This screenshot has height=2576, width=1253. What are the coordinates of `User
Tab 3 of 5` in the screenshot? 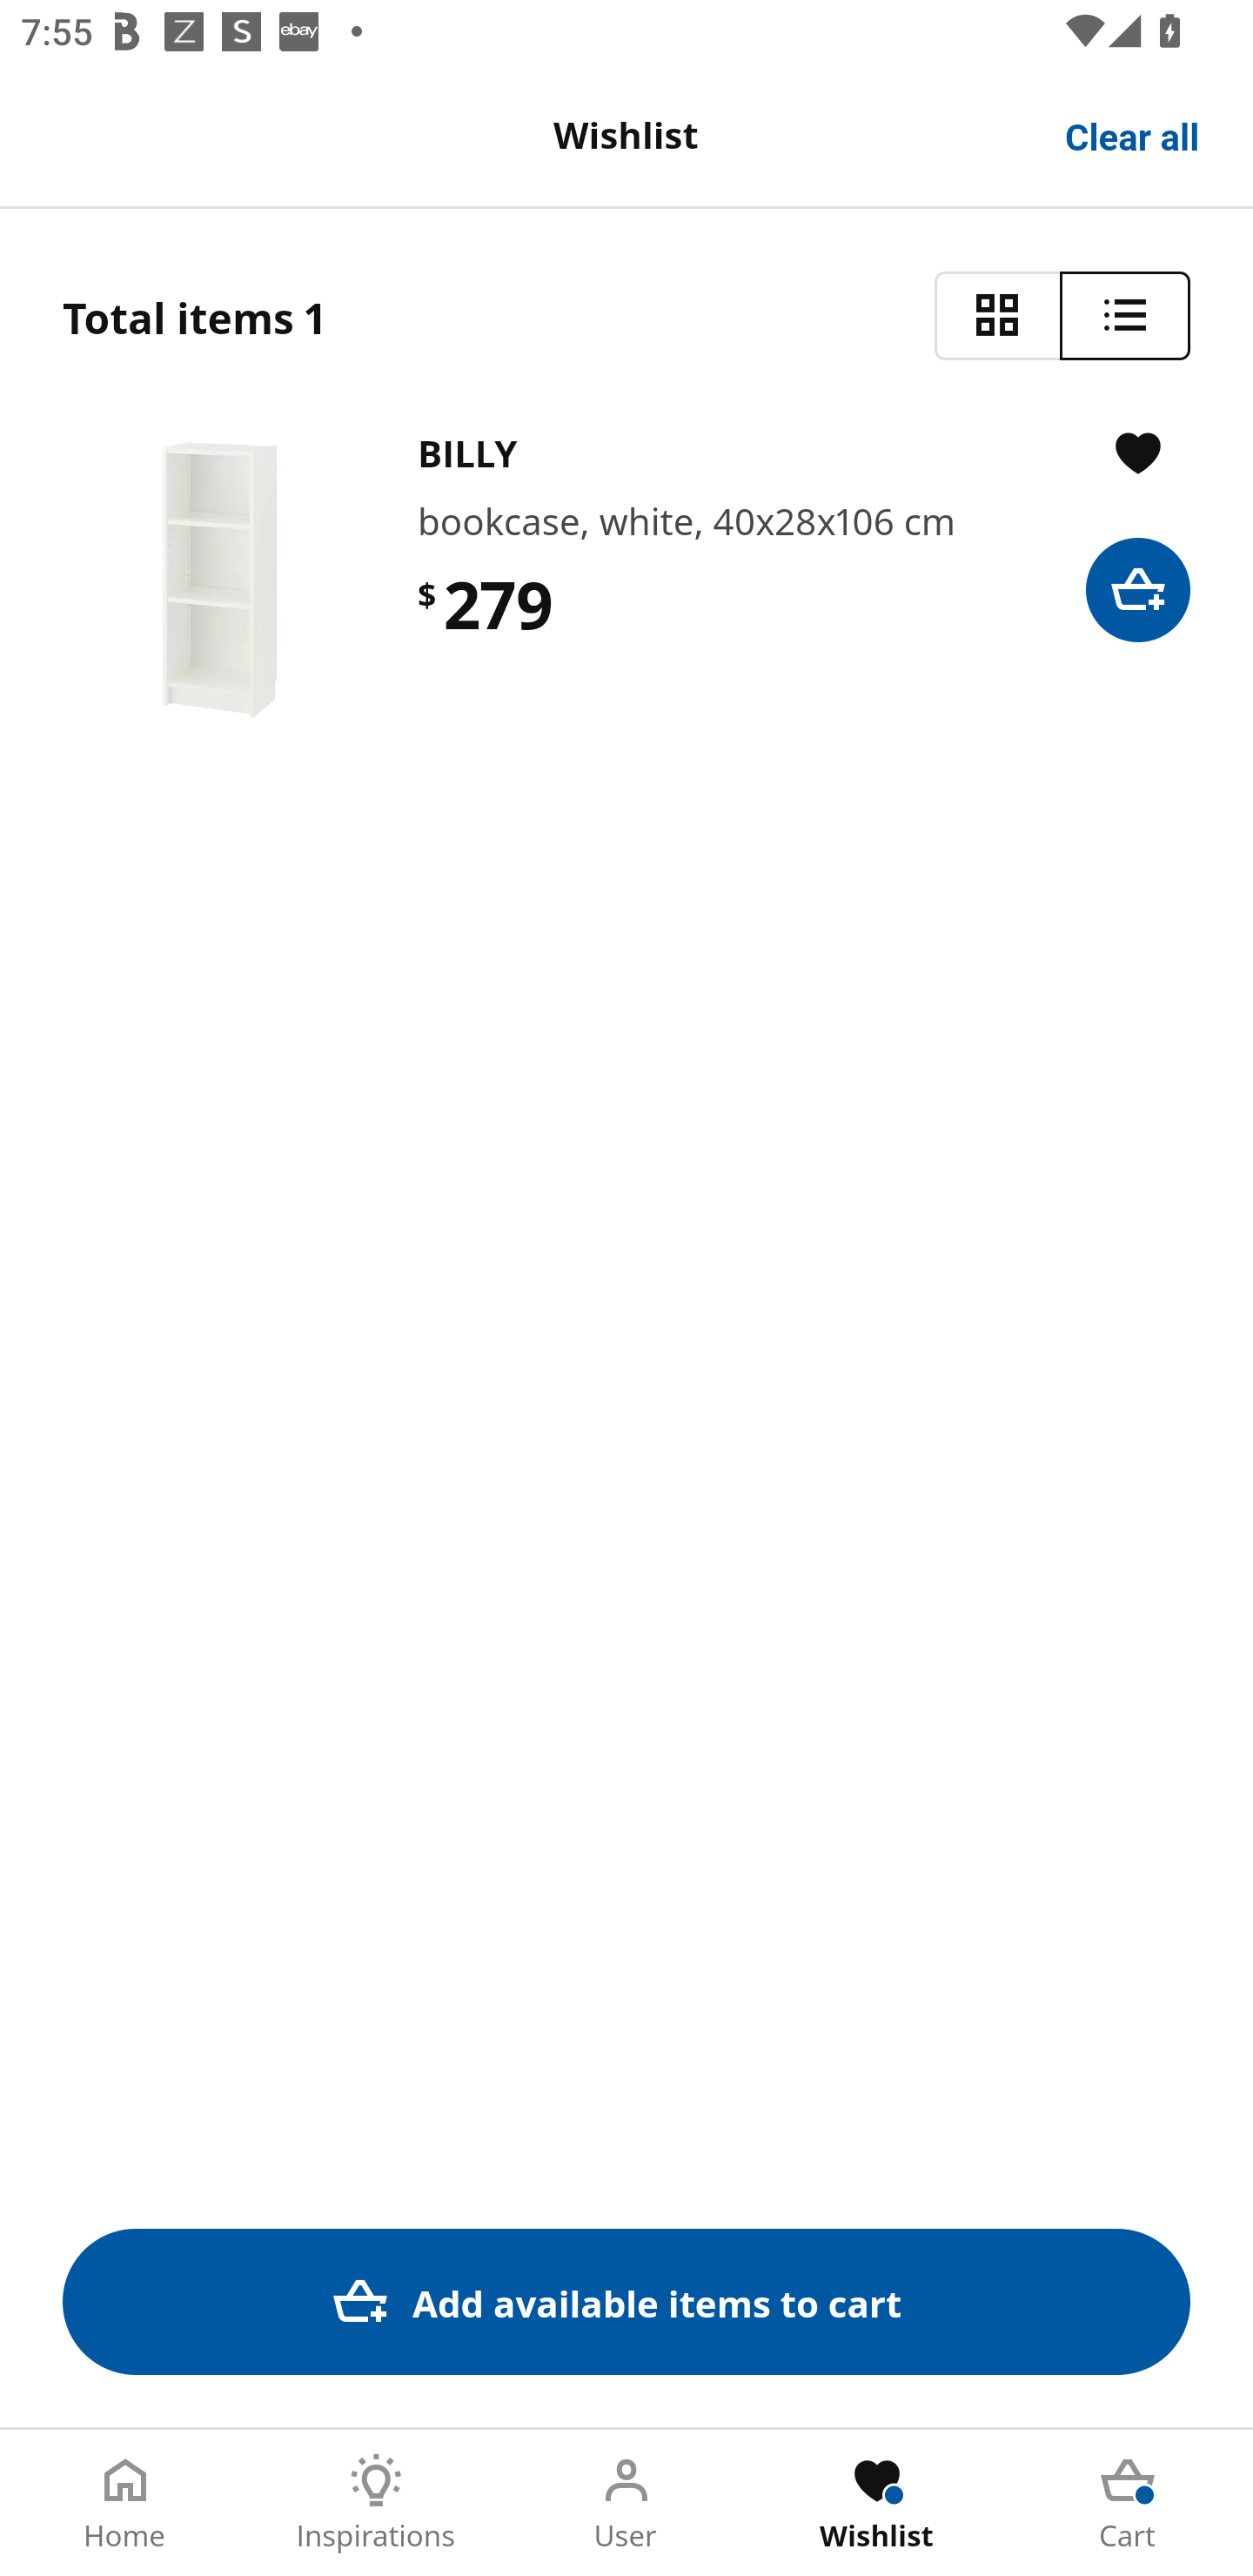 It's located at (626, 2503).